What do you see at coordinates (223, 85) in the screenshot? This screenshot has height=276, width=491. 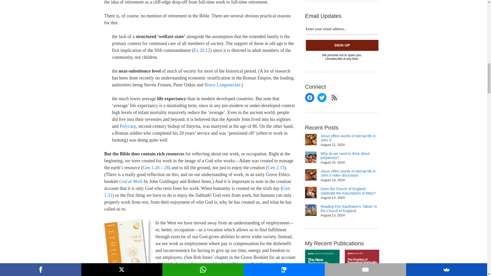 I see `Bruce Longenecker.` at bounding box center [223, 85].